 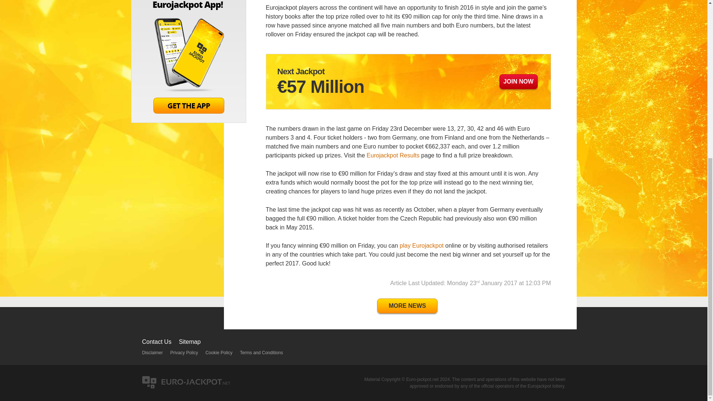 I want to click on play Eurojackpot, so click(x=422, y=245).